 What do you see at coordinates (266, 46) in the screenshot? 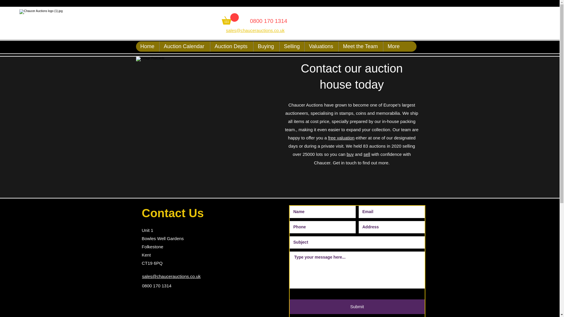
I see `Buying` at bounding box center [266, 46].